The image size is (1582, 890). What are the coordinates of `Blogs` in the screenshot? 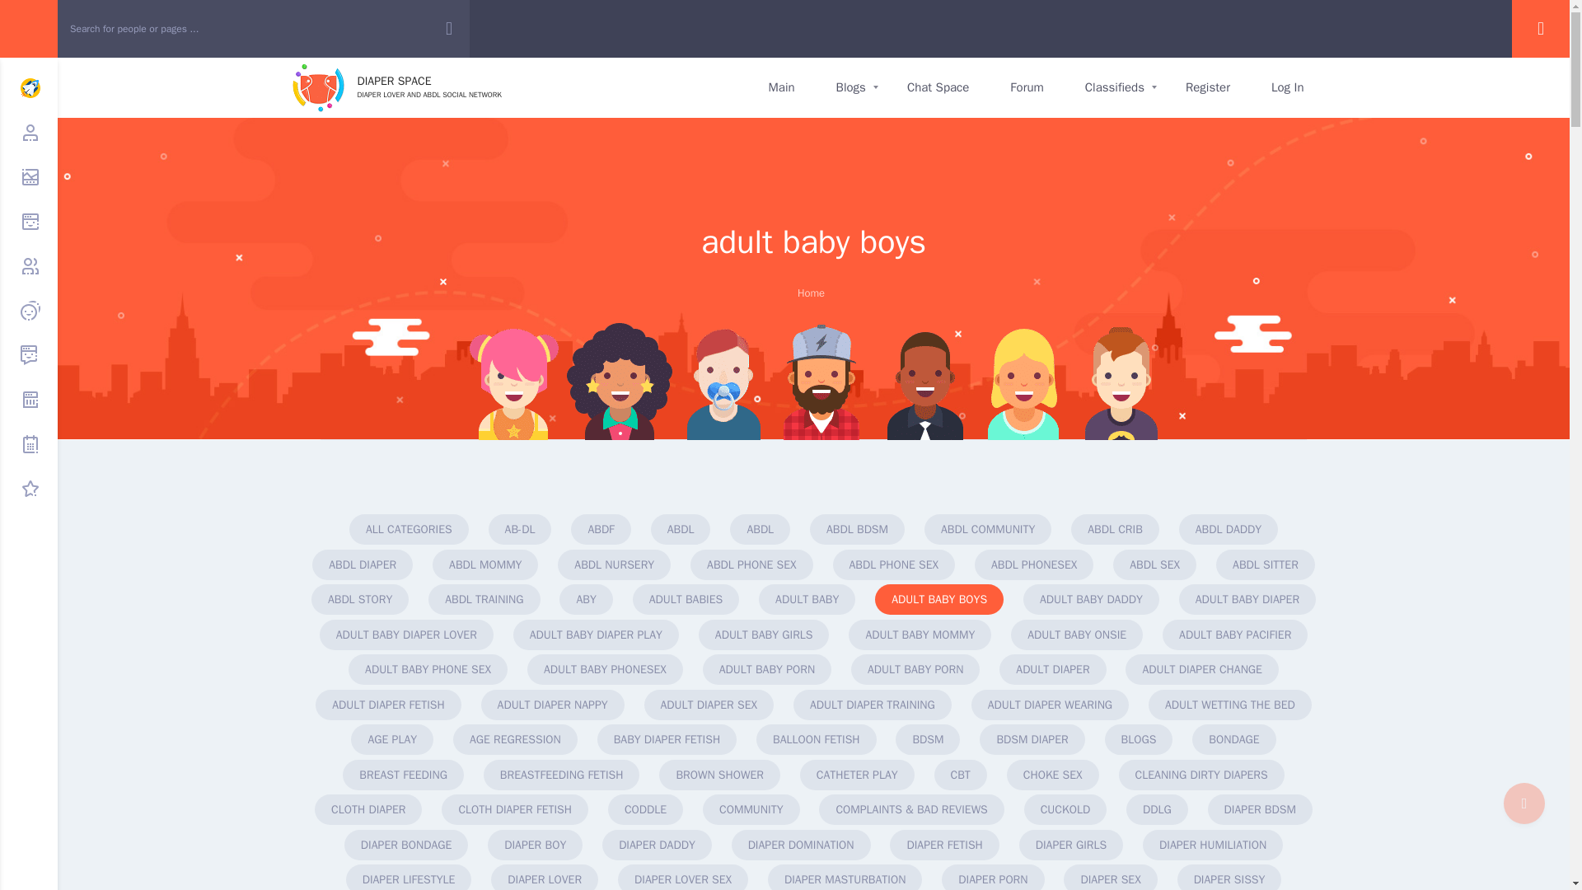 It's located at (850, 87).